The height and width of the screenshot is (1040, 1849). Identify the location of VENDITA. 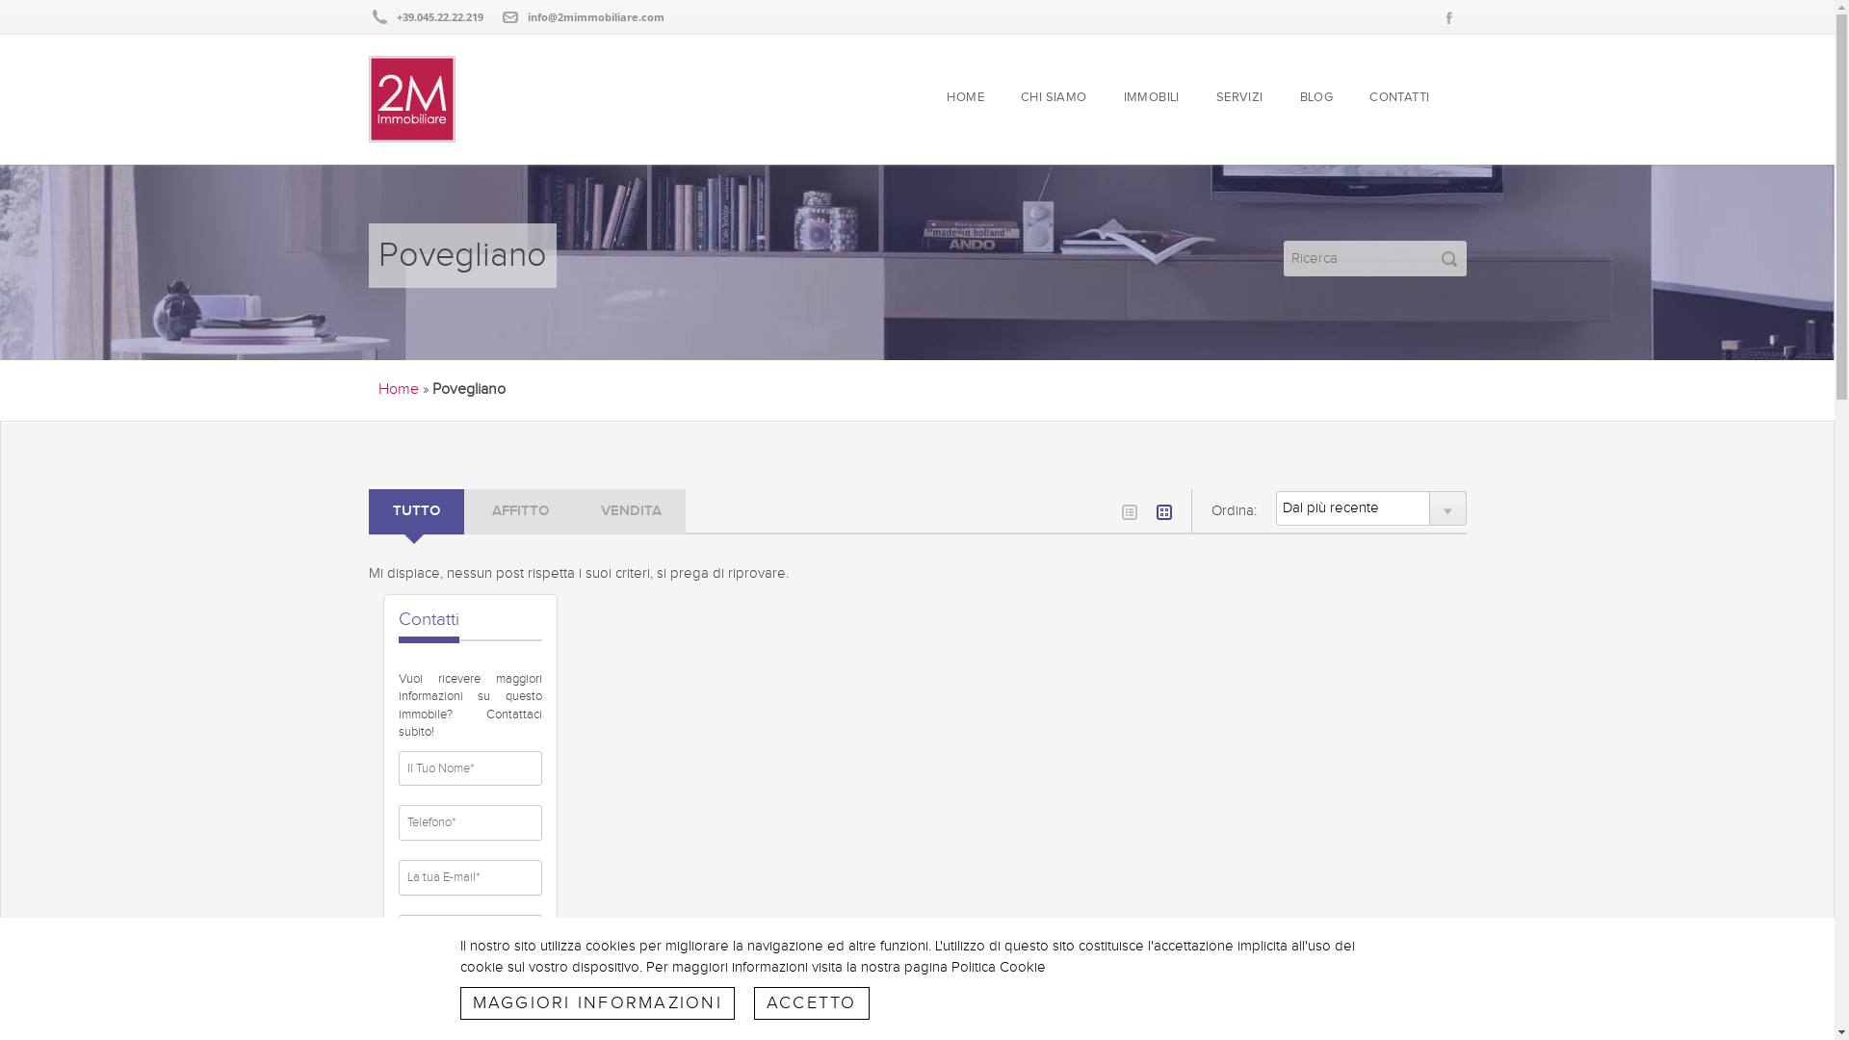
(630, 512).